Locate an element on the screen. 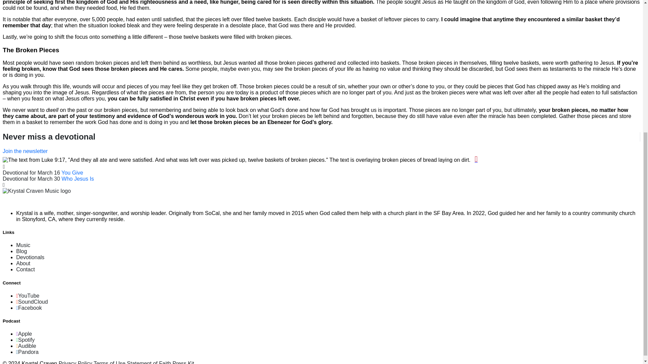 The height and width of the screenshot is (364, 648). Apple is located at coordinates (24, 334).